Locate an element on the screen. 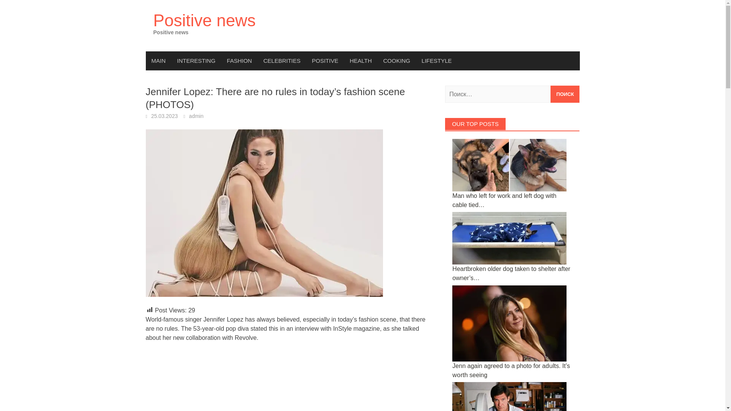 The height and width of the screenshot is (411, 731). COOKING is located at coordinates (397, 61).